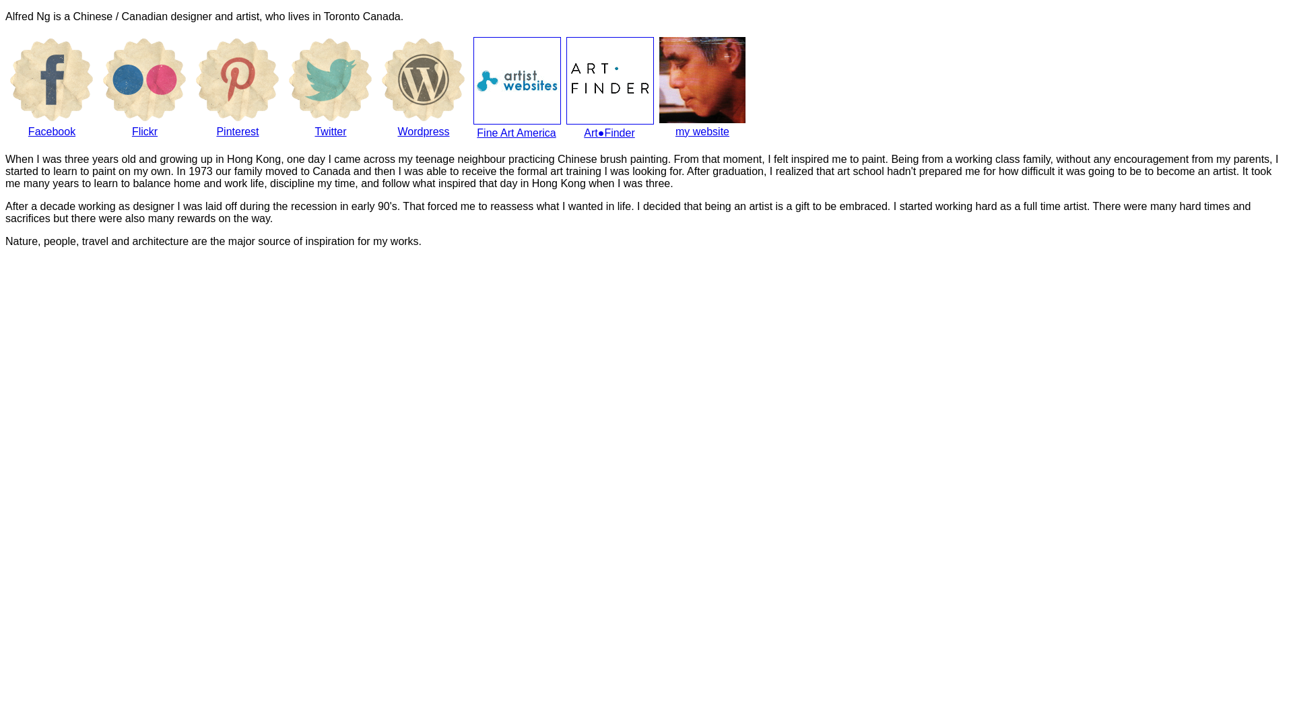 This screenshot has width=1293, height=727. Describe the element at coordinates (145, 80) in the screenshot. I see `Flickr` at that location.